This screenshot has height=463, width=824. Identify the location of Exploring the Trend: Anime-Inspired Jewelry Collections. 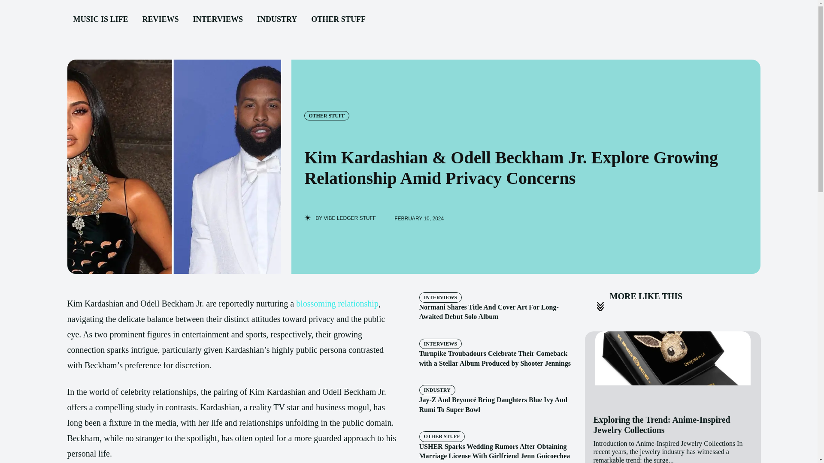
(662, 424).